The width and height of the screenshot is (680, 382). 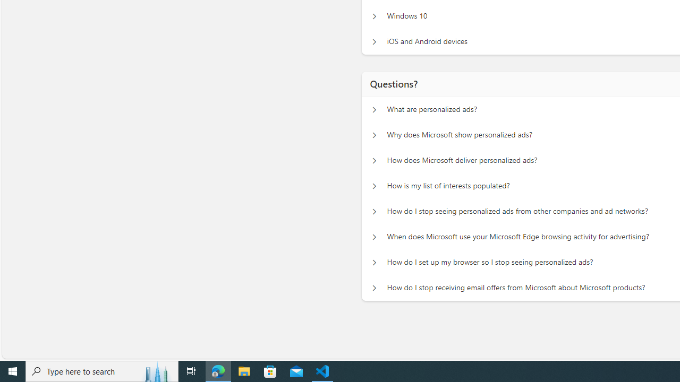 I want to click on Questions? What are personalized ads?, so click(x=374, y=109).